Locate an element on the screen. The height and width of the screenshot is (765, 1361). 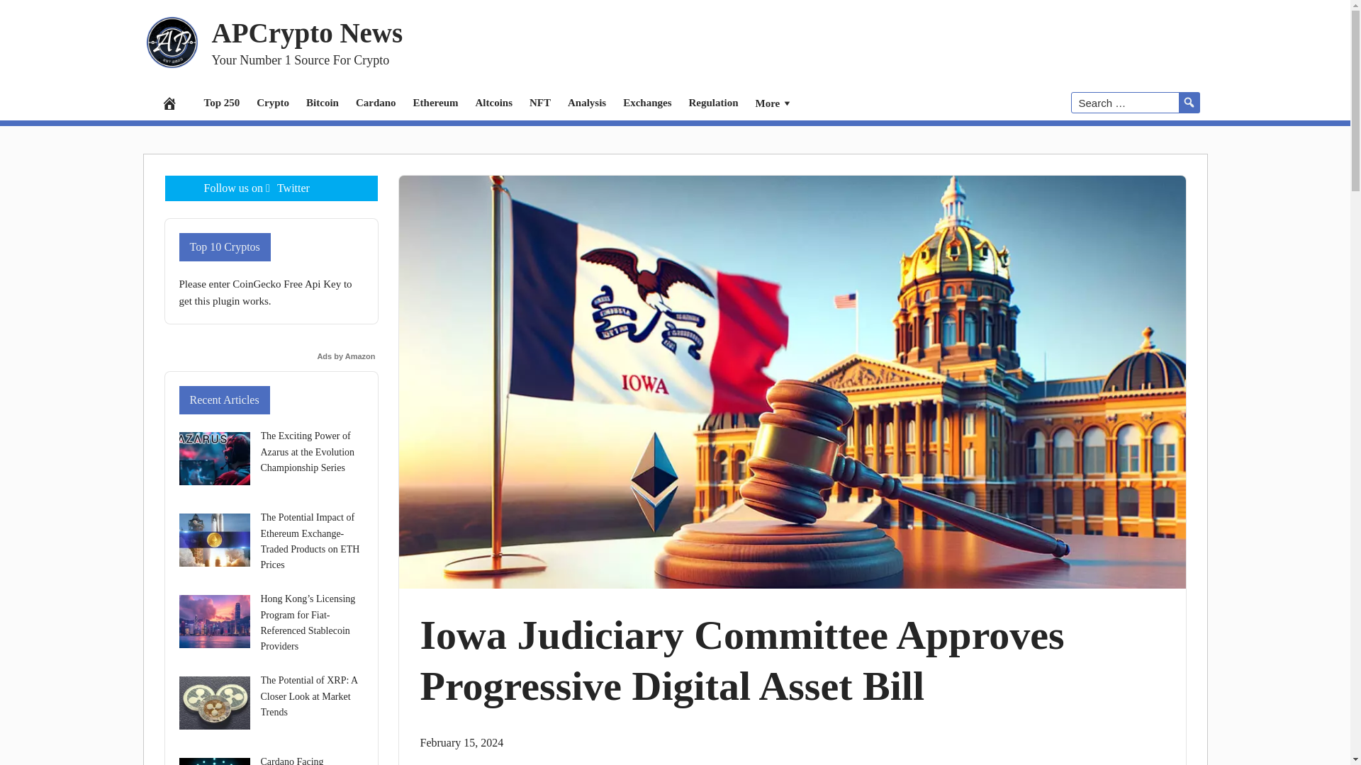
Top 250 is located at coordinates (223, 102).